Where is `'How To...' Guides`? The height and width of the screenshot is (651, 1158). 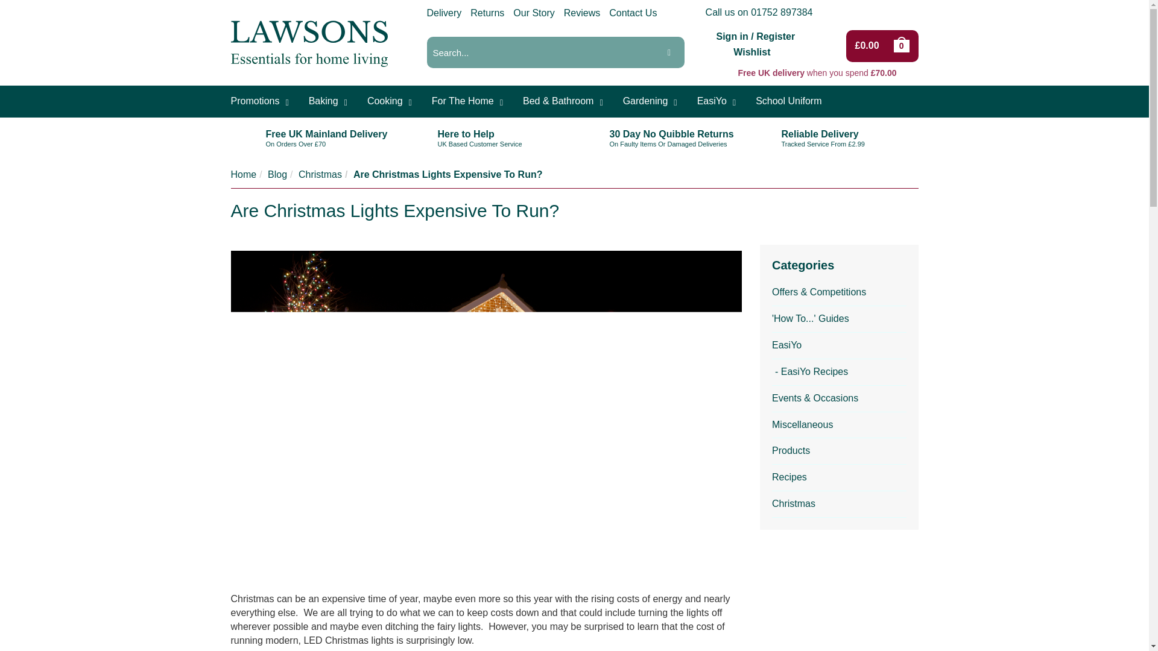 'How To...' Guides is located at coordinates (840, 319).